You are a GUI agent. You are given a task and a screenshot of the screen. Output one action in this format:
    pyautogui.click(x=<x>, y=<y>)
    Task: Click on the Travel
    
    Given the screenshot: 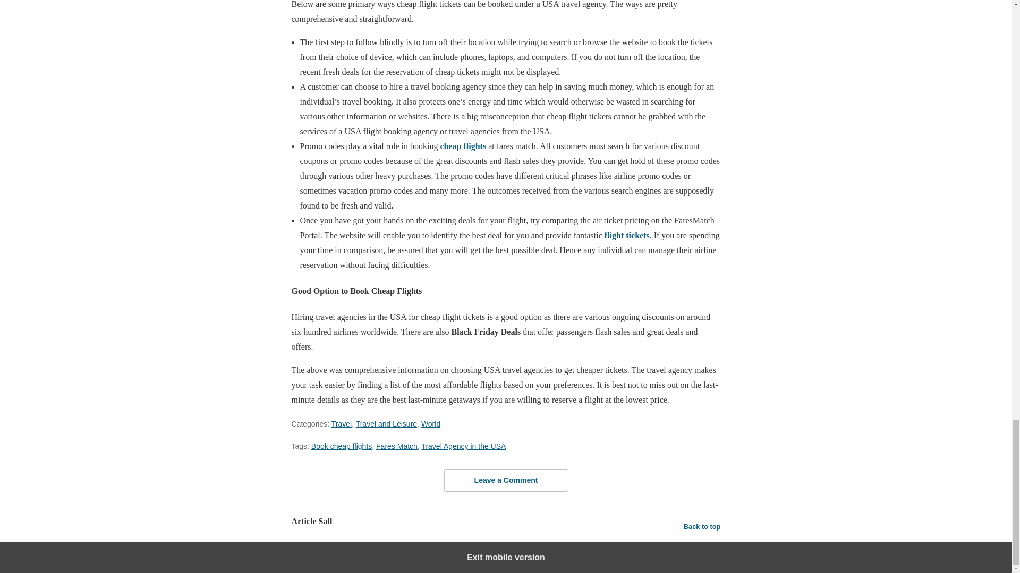 What is the action you would take?
    pyautogui.click(x=342, y=423)
    